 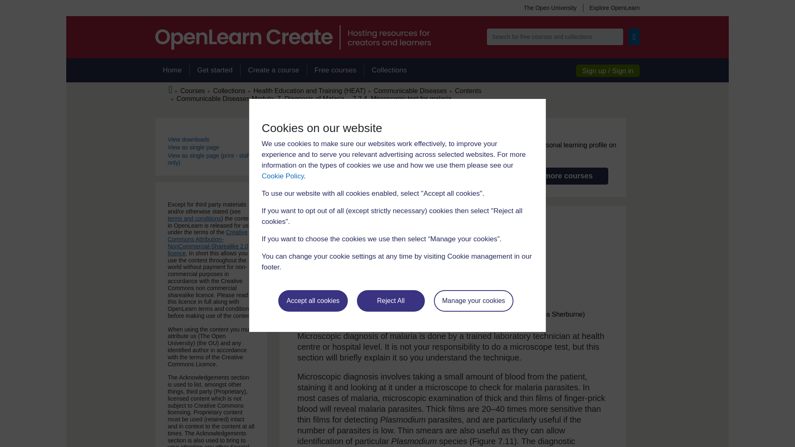 What do you see at coordinates (391, 300) in the screenshot?
I see `Reject All` at bounding box center [391, 300].